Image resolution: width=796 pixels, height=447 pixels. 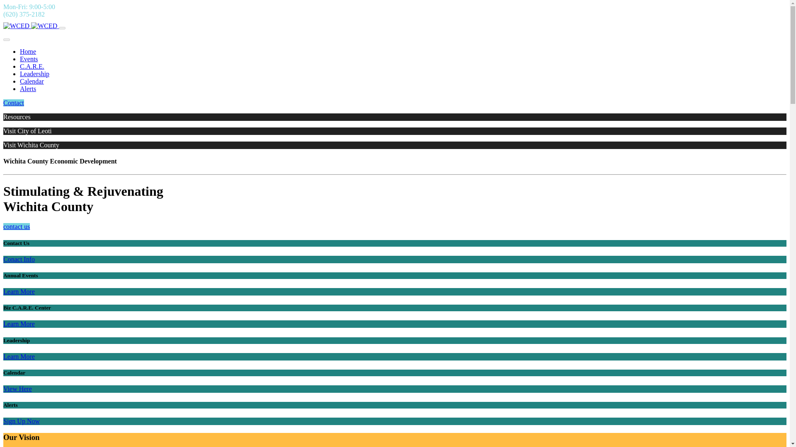 I want to click on Leadership, so click(x=35, y=74).